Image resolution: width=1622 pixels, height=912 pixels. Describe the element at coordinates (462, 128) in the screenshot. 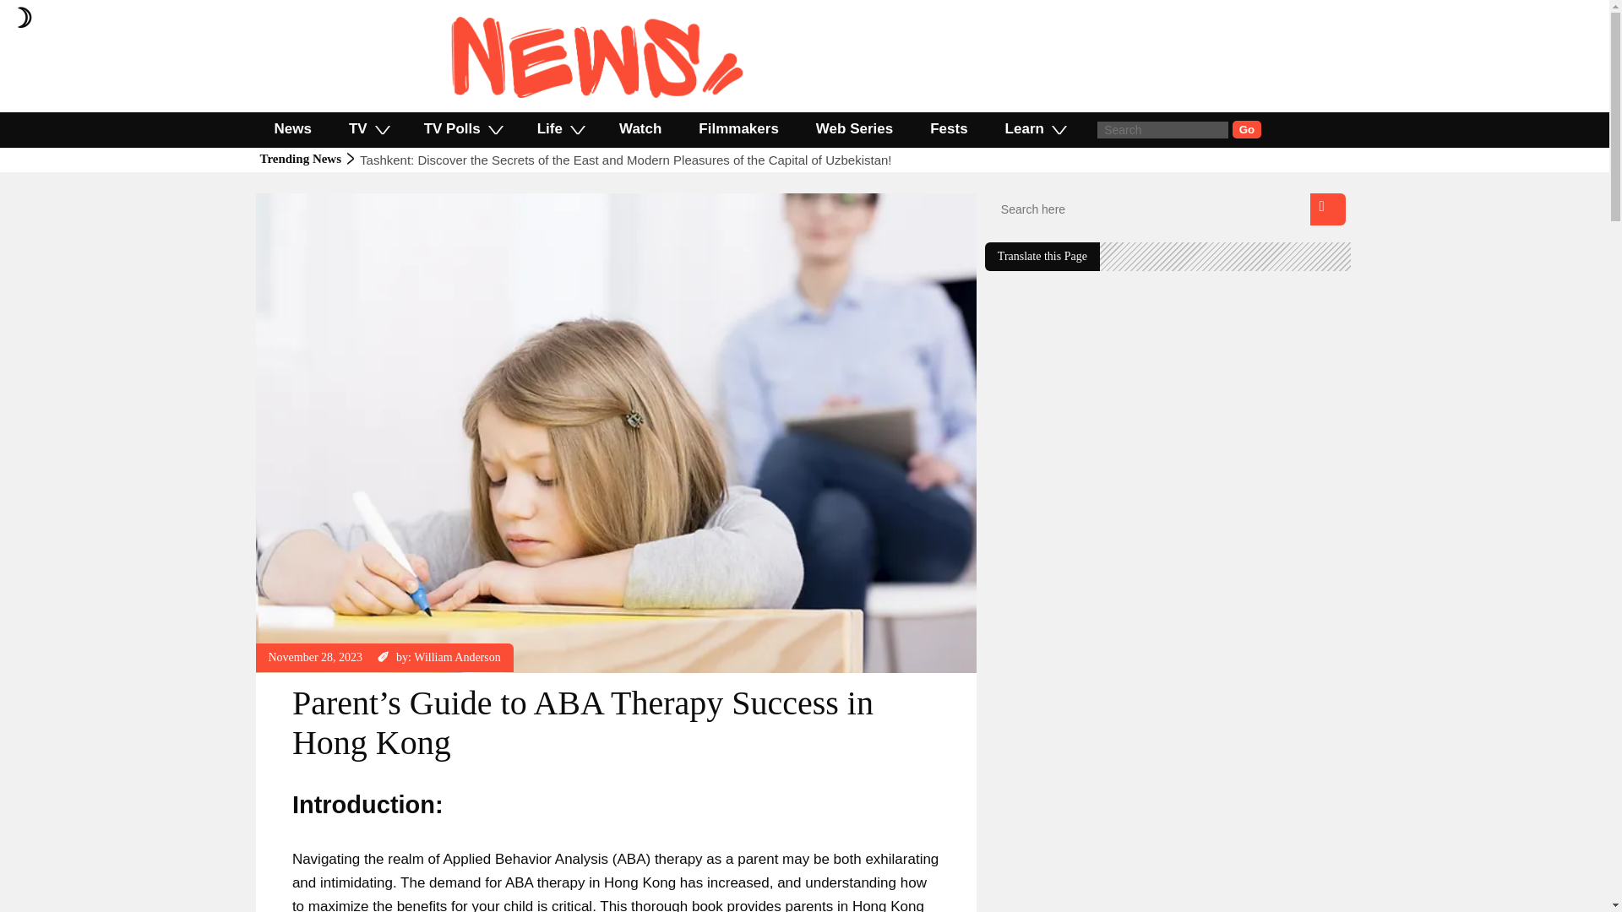

I see `TV Polls` at that location.